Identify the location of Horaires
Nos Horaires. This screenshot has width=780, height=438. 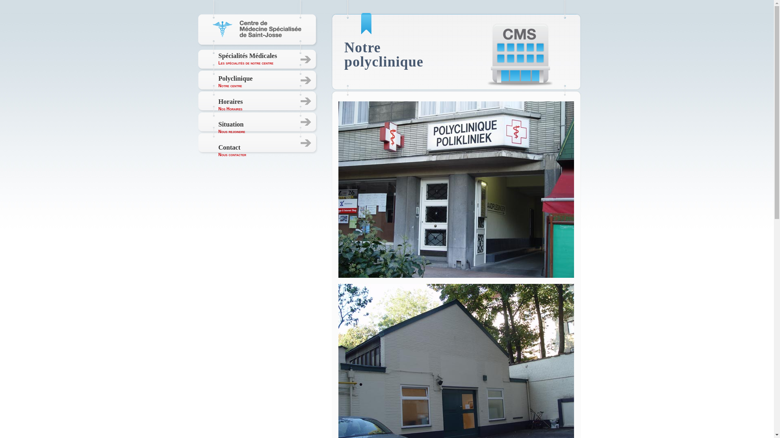
(231, 105).